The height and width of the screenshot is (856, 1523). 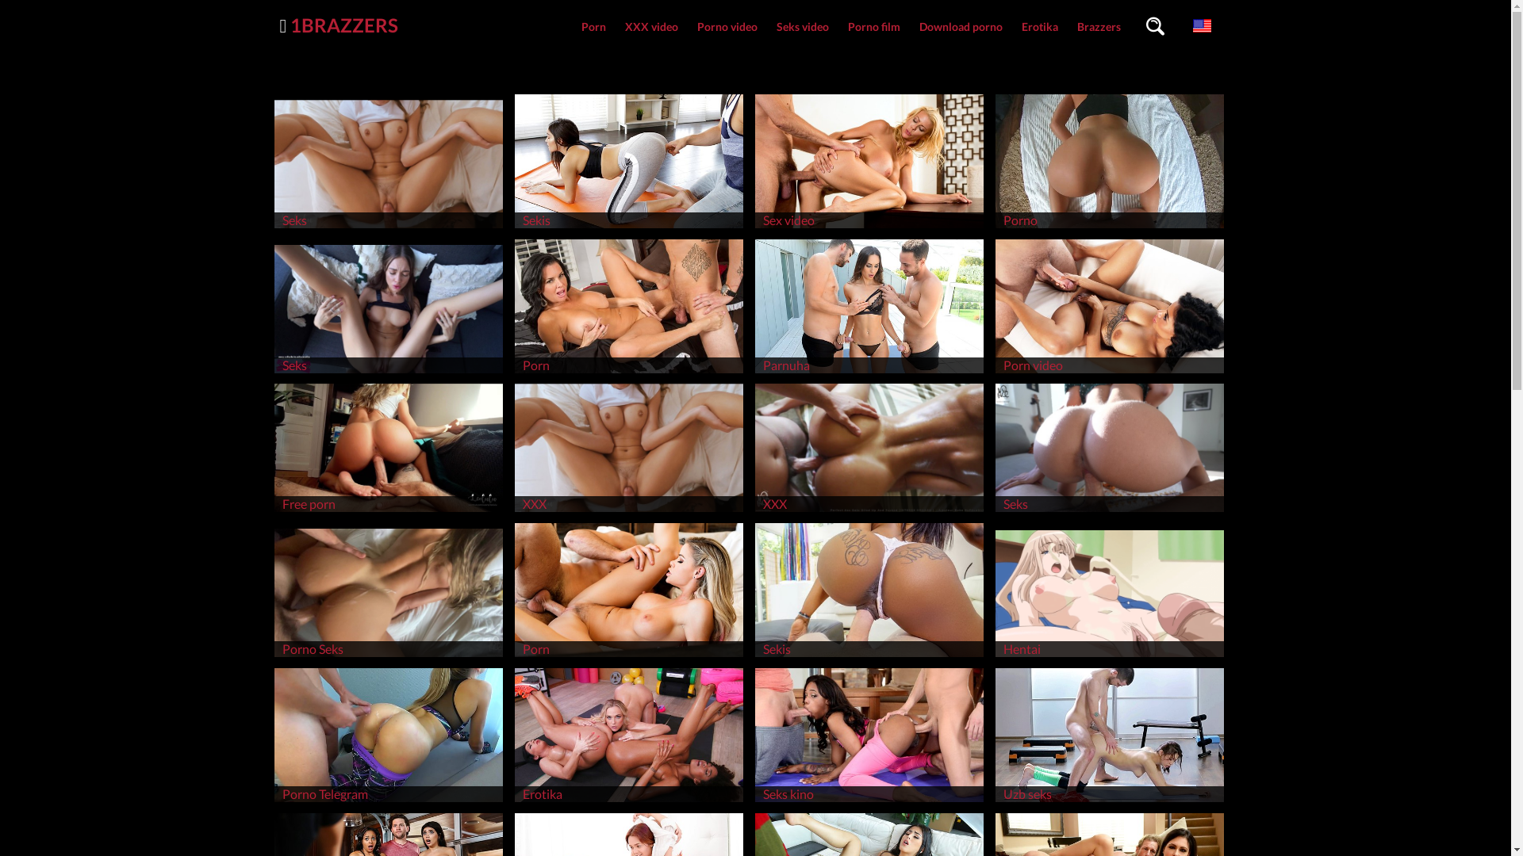 I want to click on Sex video, so click(x=869, y=228).